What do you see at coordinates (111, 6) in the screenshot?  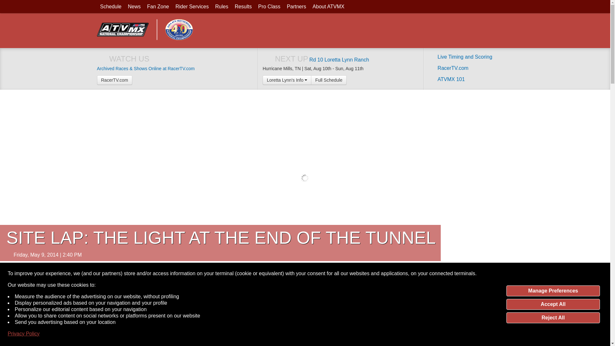 I see `Schedule` at bounding box center [111, 6].